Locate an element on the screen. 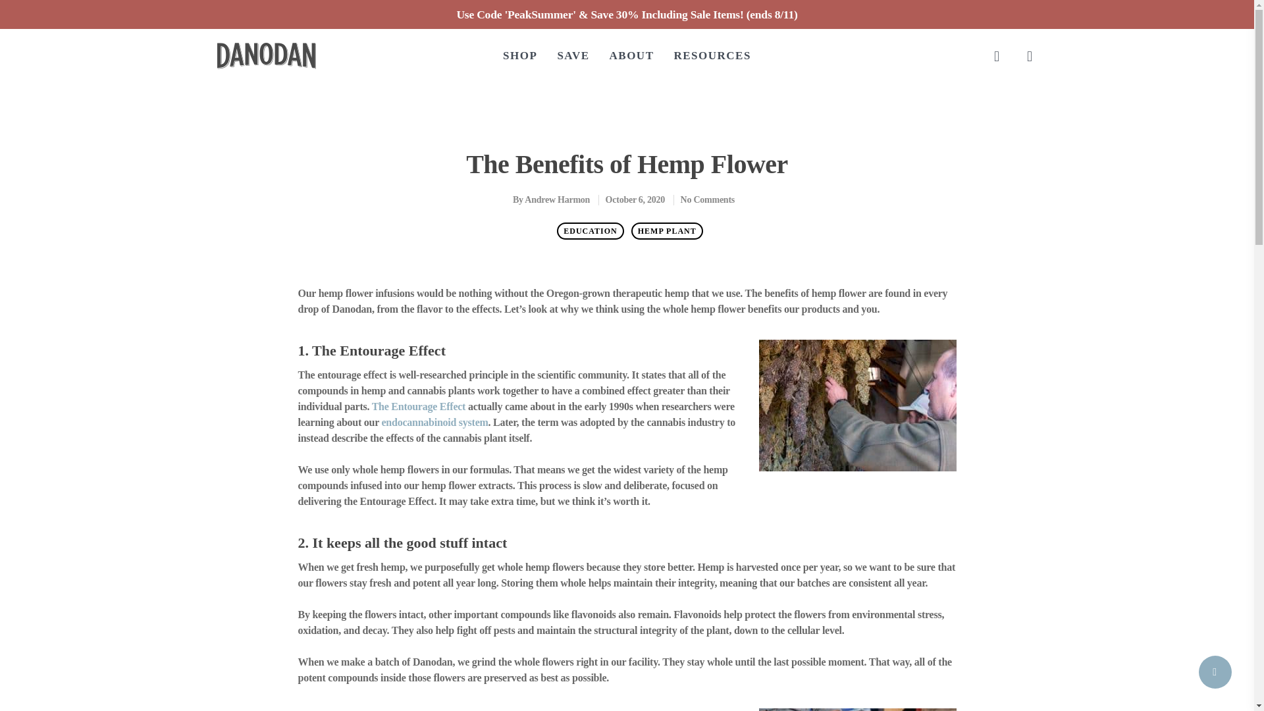 This screenshot has height=711, width=1264. SAVE is located at coordinates (573, 56).